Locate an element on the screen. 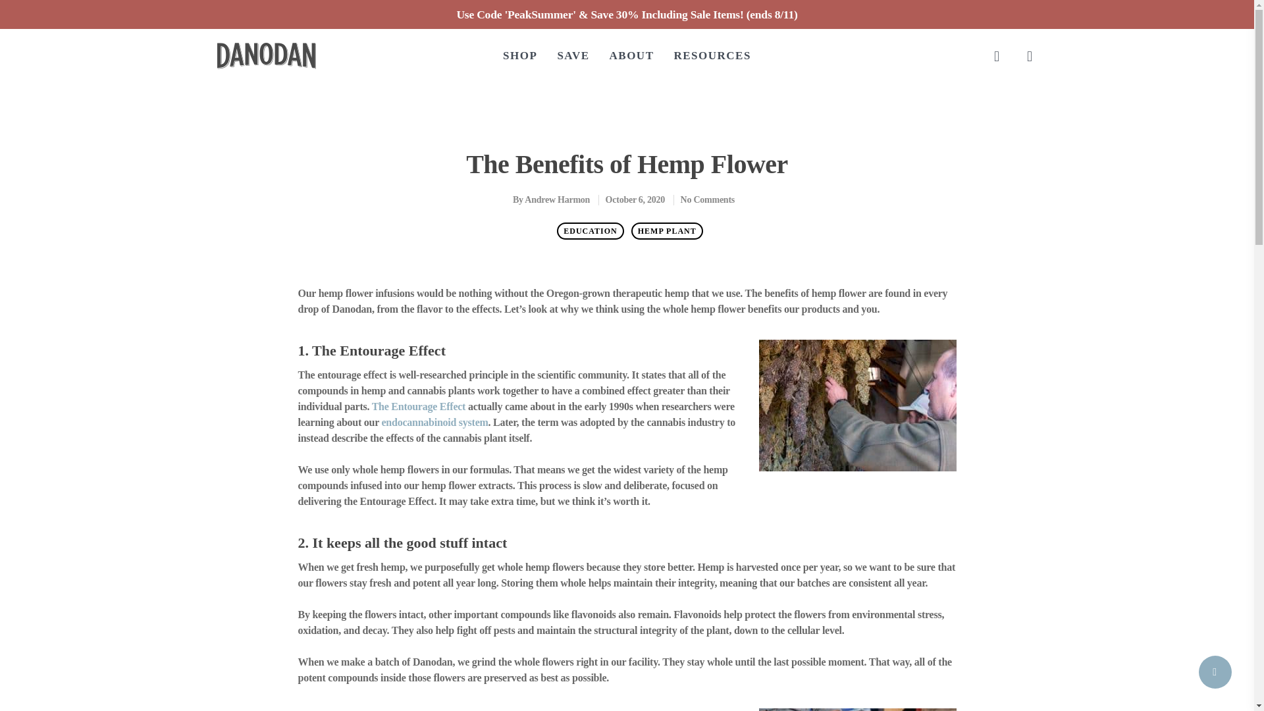 This screenshot has height=711, width=1264. SAVE is located at coordinates (573, 56).